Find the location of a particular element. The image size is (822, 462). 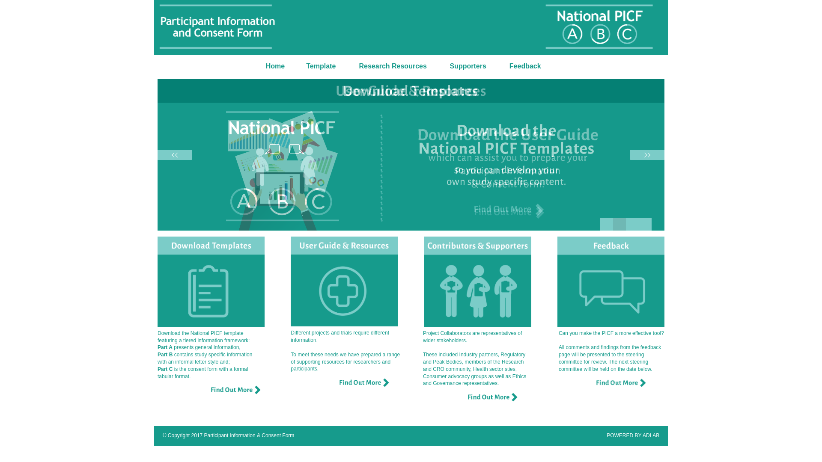

4 is located at coordinates (645, 224).